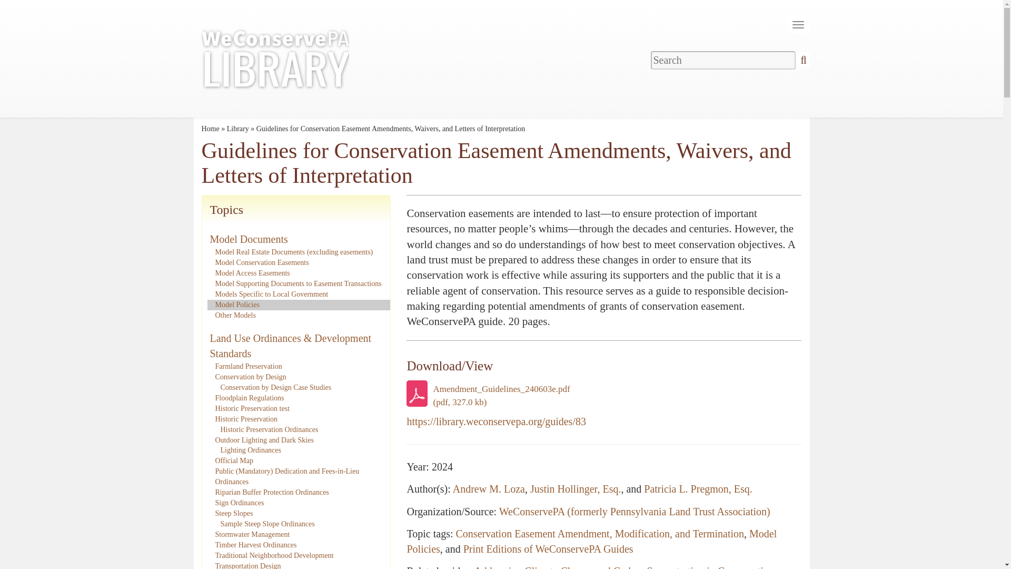 The width and height of the screenshot is (1011, 569). I want to click on Outdoor Lighting and Dark Skies, so click(264, 440).